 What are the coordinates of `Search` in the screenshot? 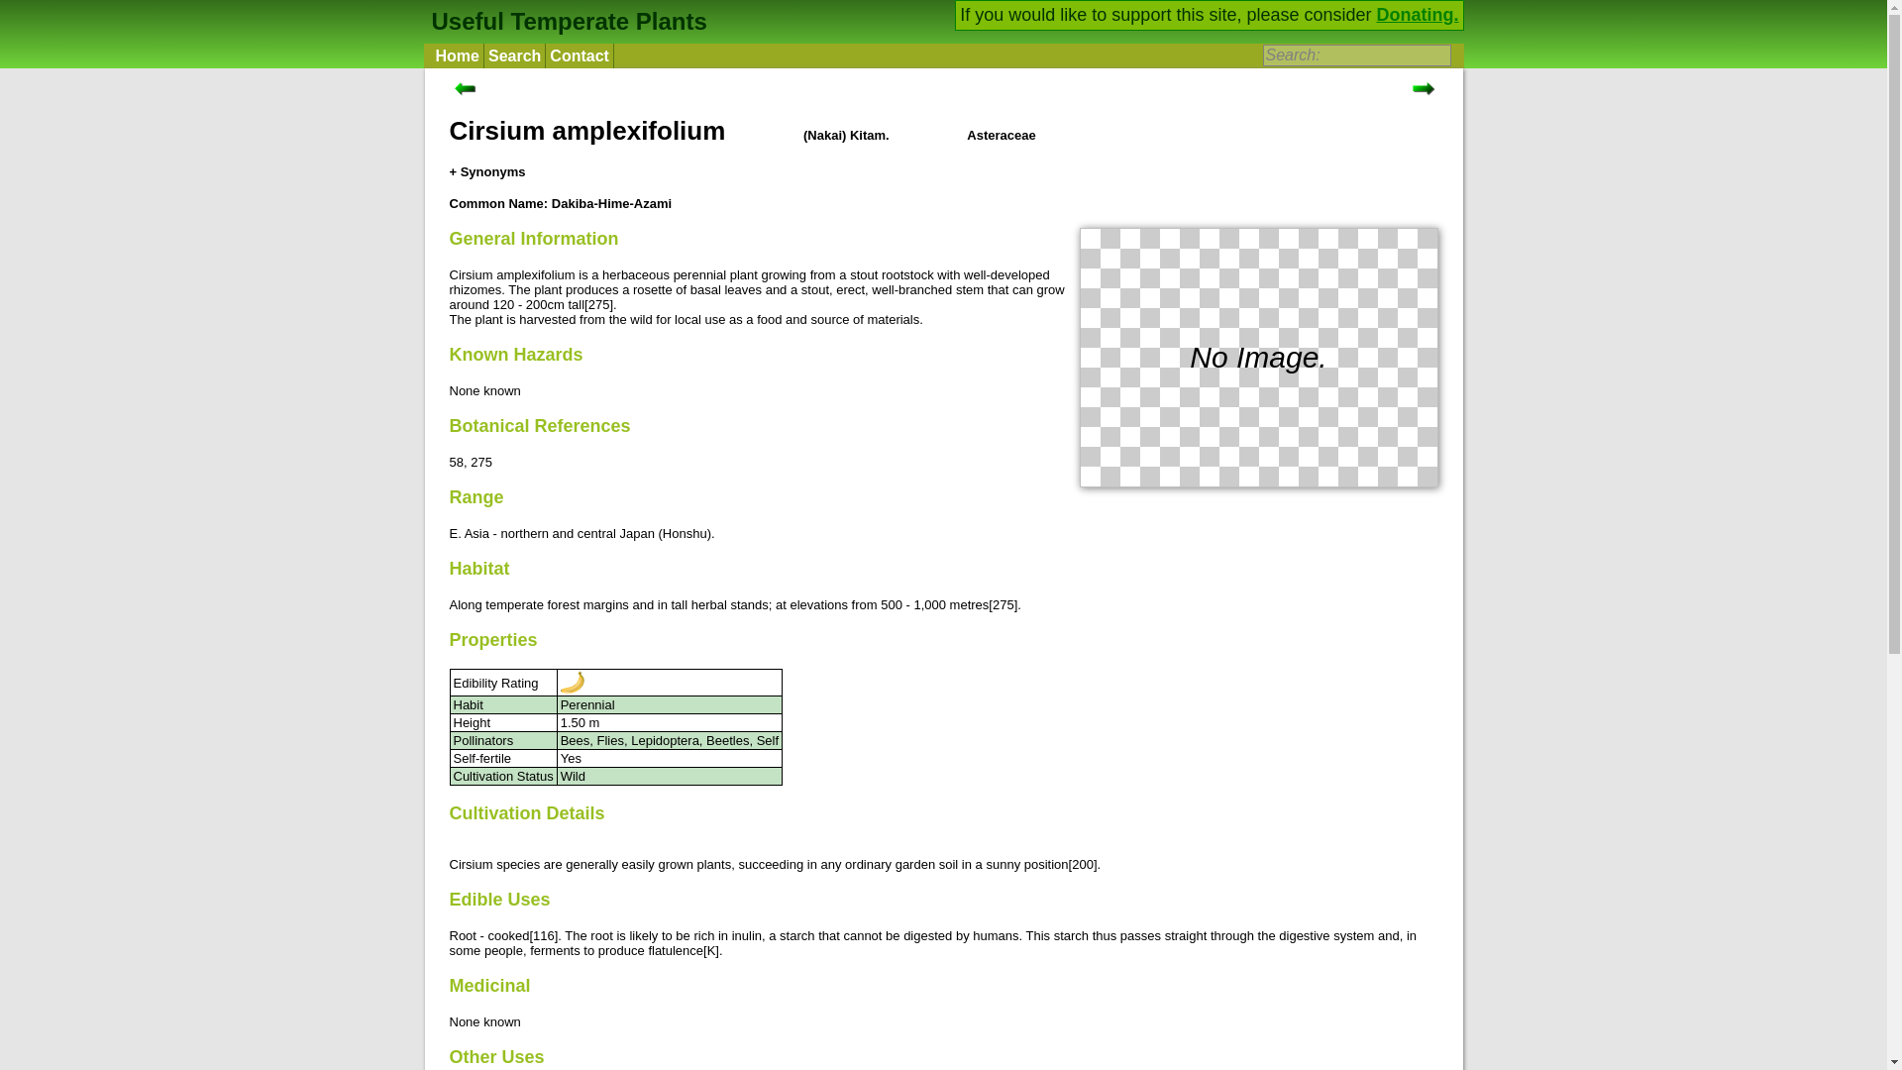 It's located at (515, 55).